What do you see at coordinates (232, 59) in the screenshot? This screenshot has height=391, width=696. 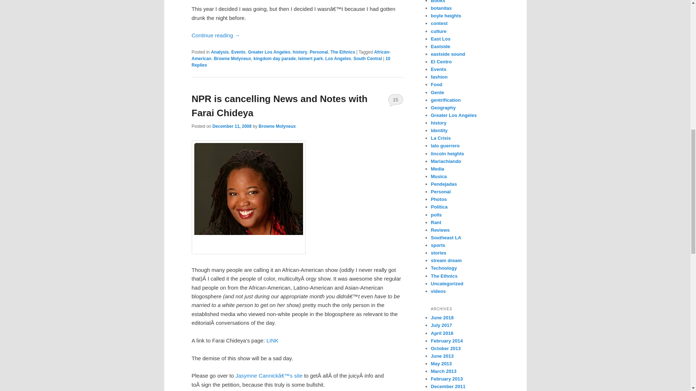 I see `Browne Molyneux` at bounding box center [232, 59].